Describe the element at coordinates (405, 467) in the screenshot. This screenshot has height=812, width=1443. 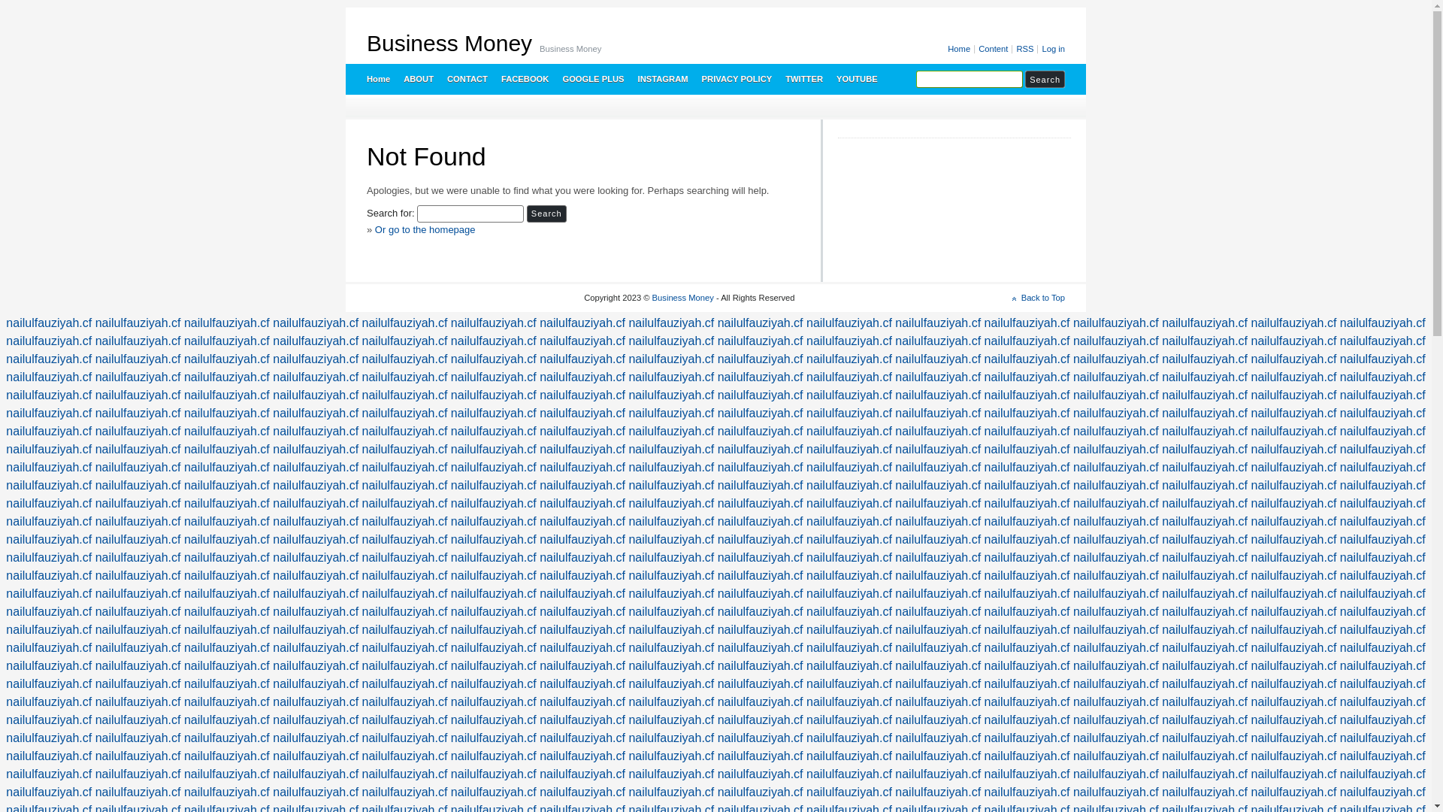
I see `nailulfauziyah.cf` at that location.